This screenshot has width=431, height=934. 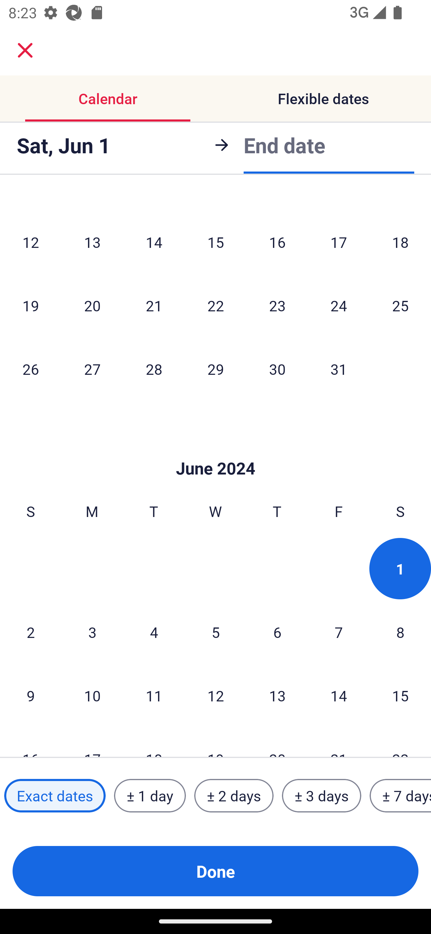 What do you see at coordinates (31, 305) in the screenshot?
I see `19 Sunday, May 19, 2024` at bounding box center [31, 305].